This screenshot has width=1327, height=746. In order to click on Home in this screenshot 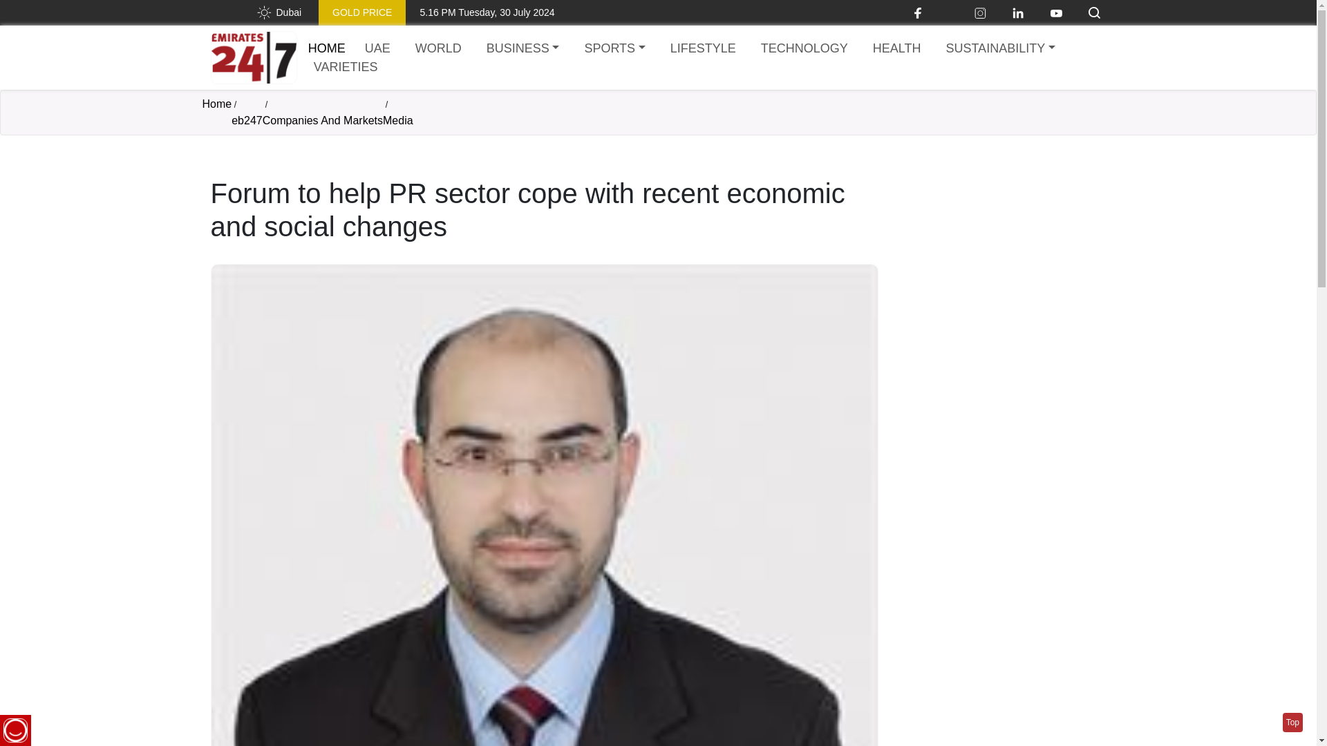, I will do `click(326, 48)`.